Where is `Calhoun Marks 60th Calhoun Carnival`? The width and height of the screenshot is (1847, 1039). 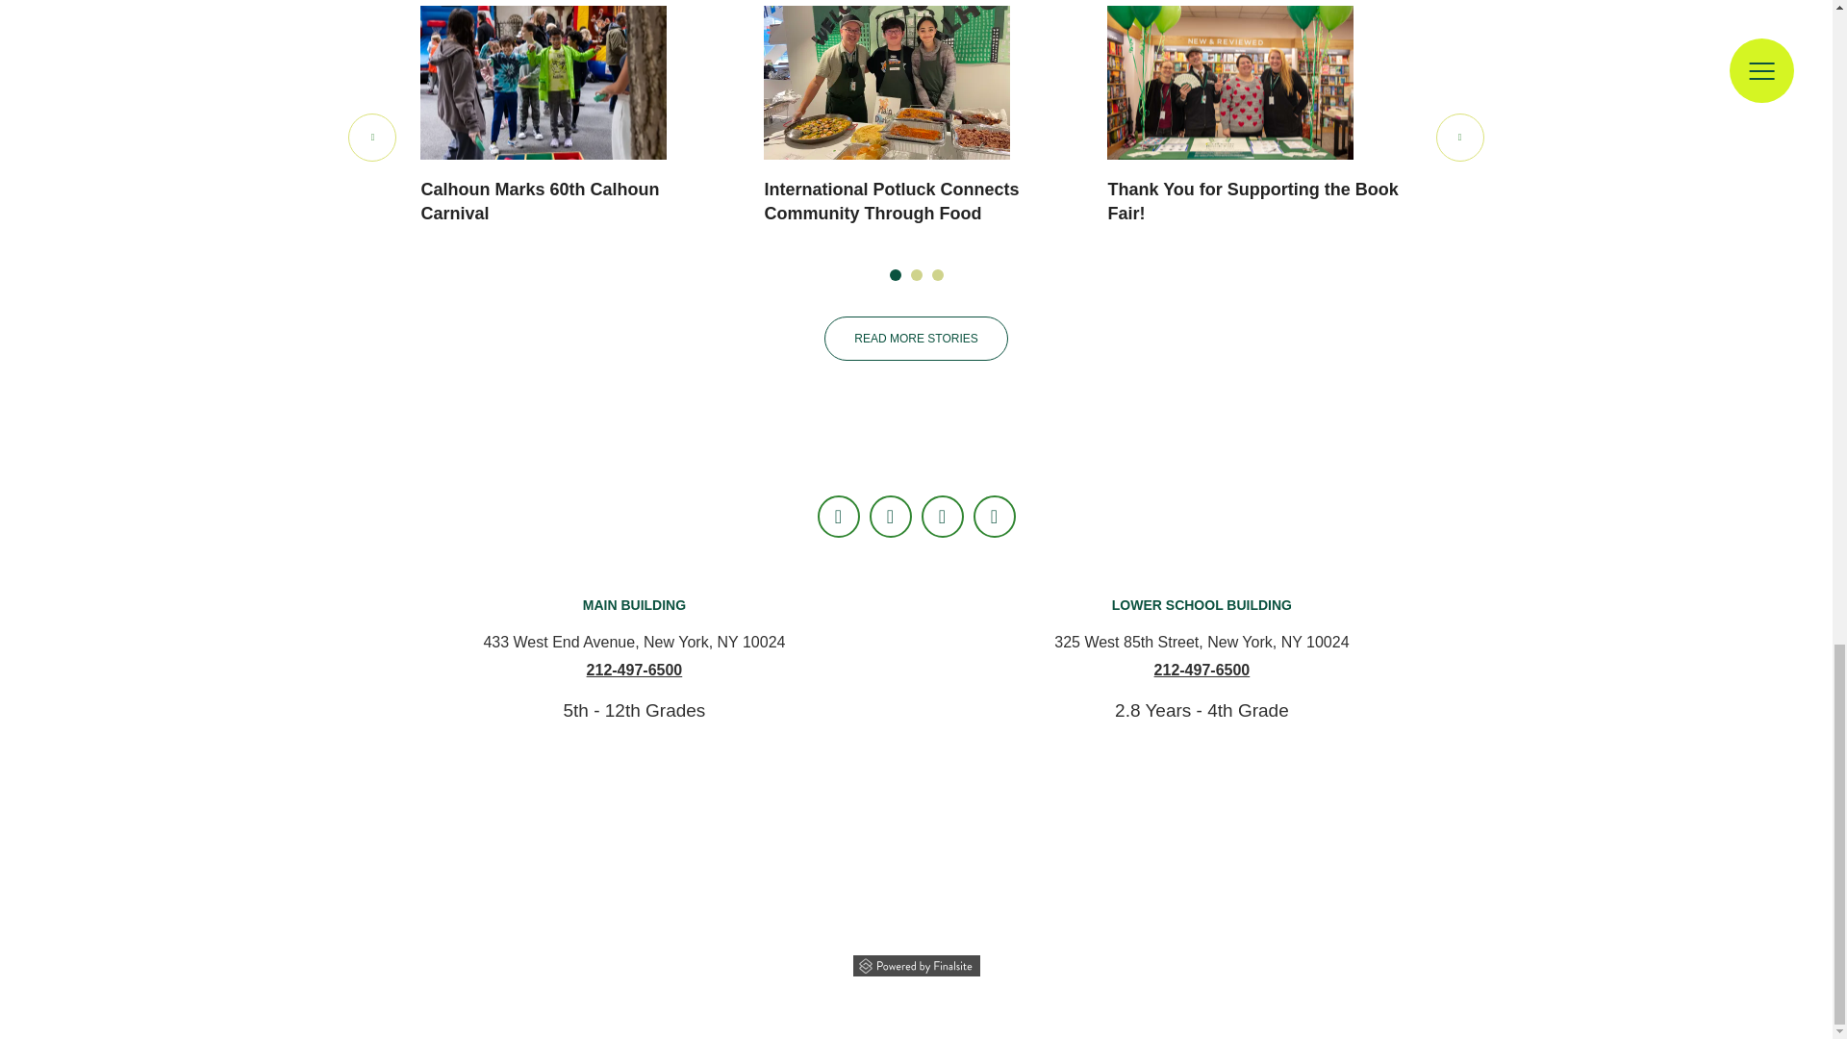 Calhoun Marks 60th Calhoun Carnival is located at coordinates (544, 83).